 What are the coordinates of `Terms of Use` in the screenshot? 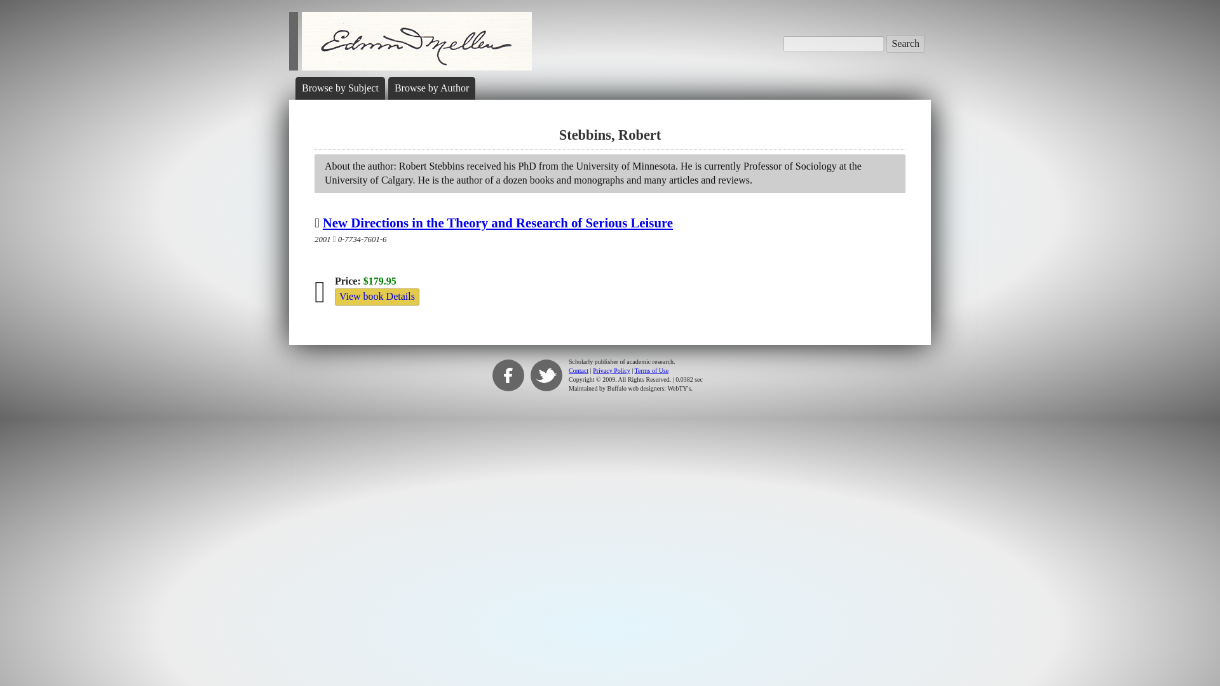 It's located at (651, 370).